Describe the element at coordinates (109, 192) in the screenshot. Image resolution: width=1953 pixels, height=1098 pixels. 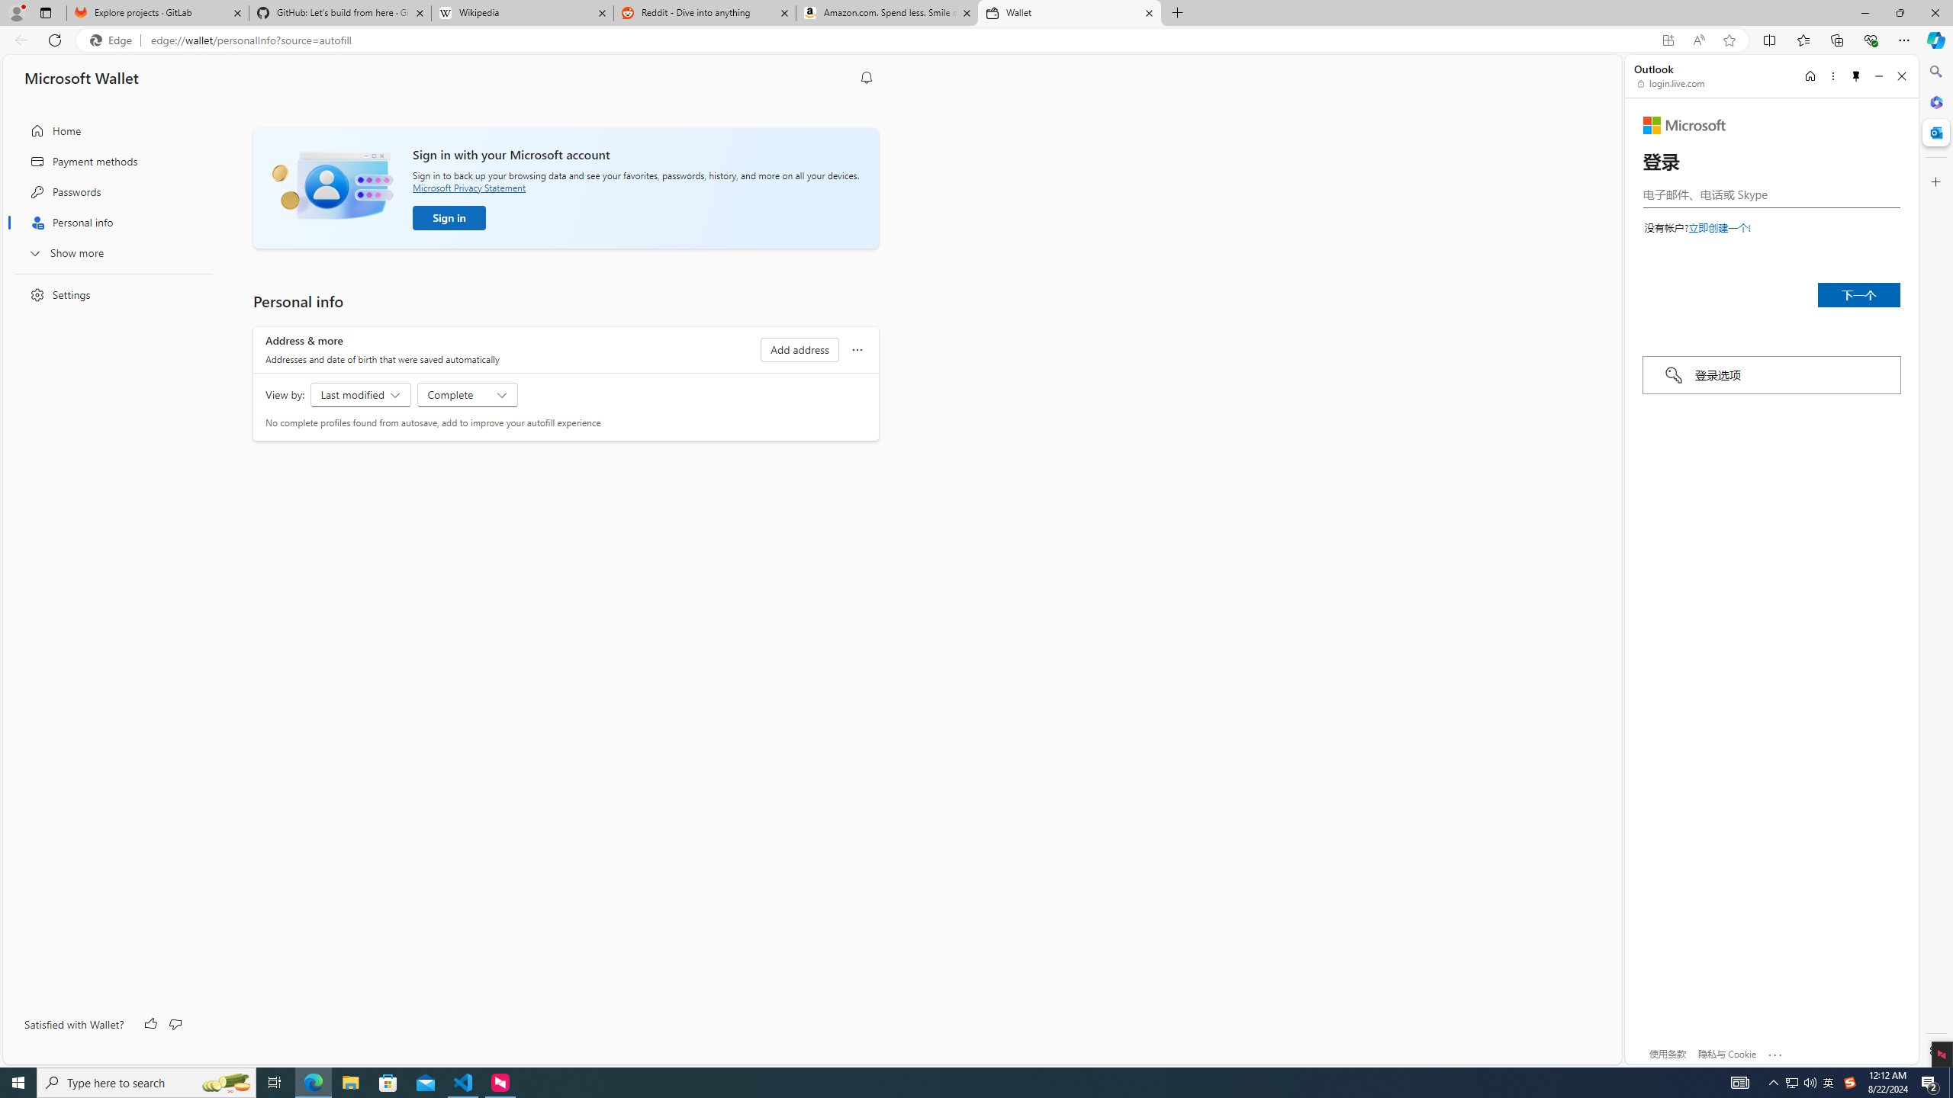
I see `Passwords` at that location.